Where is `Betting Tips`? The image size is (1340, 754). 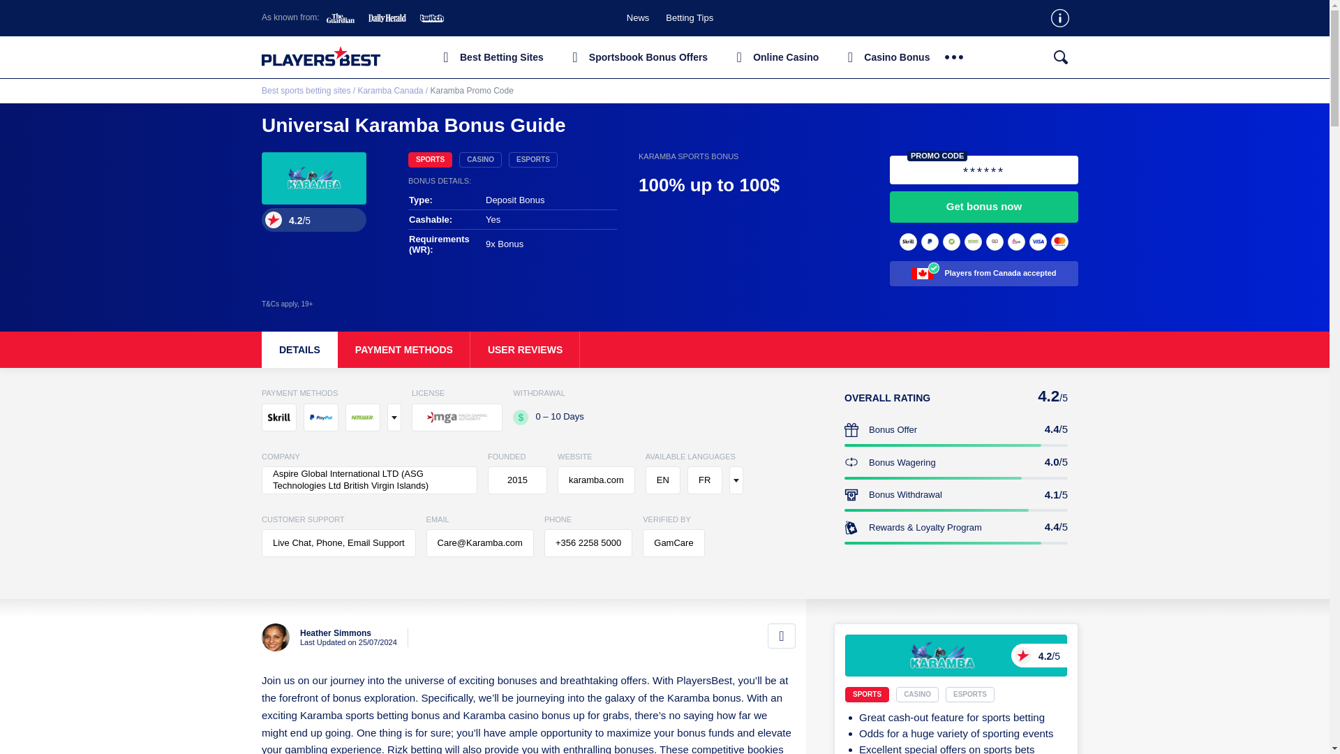 Betting Tips is located at coordinates (636, 57).